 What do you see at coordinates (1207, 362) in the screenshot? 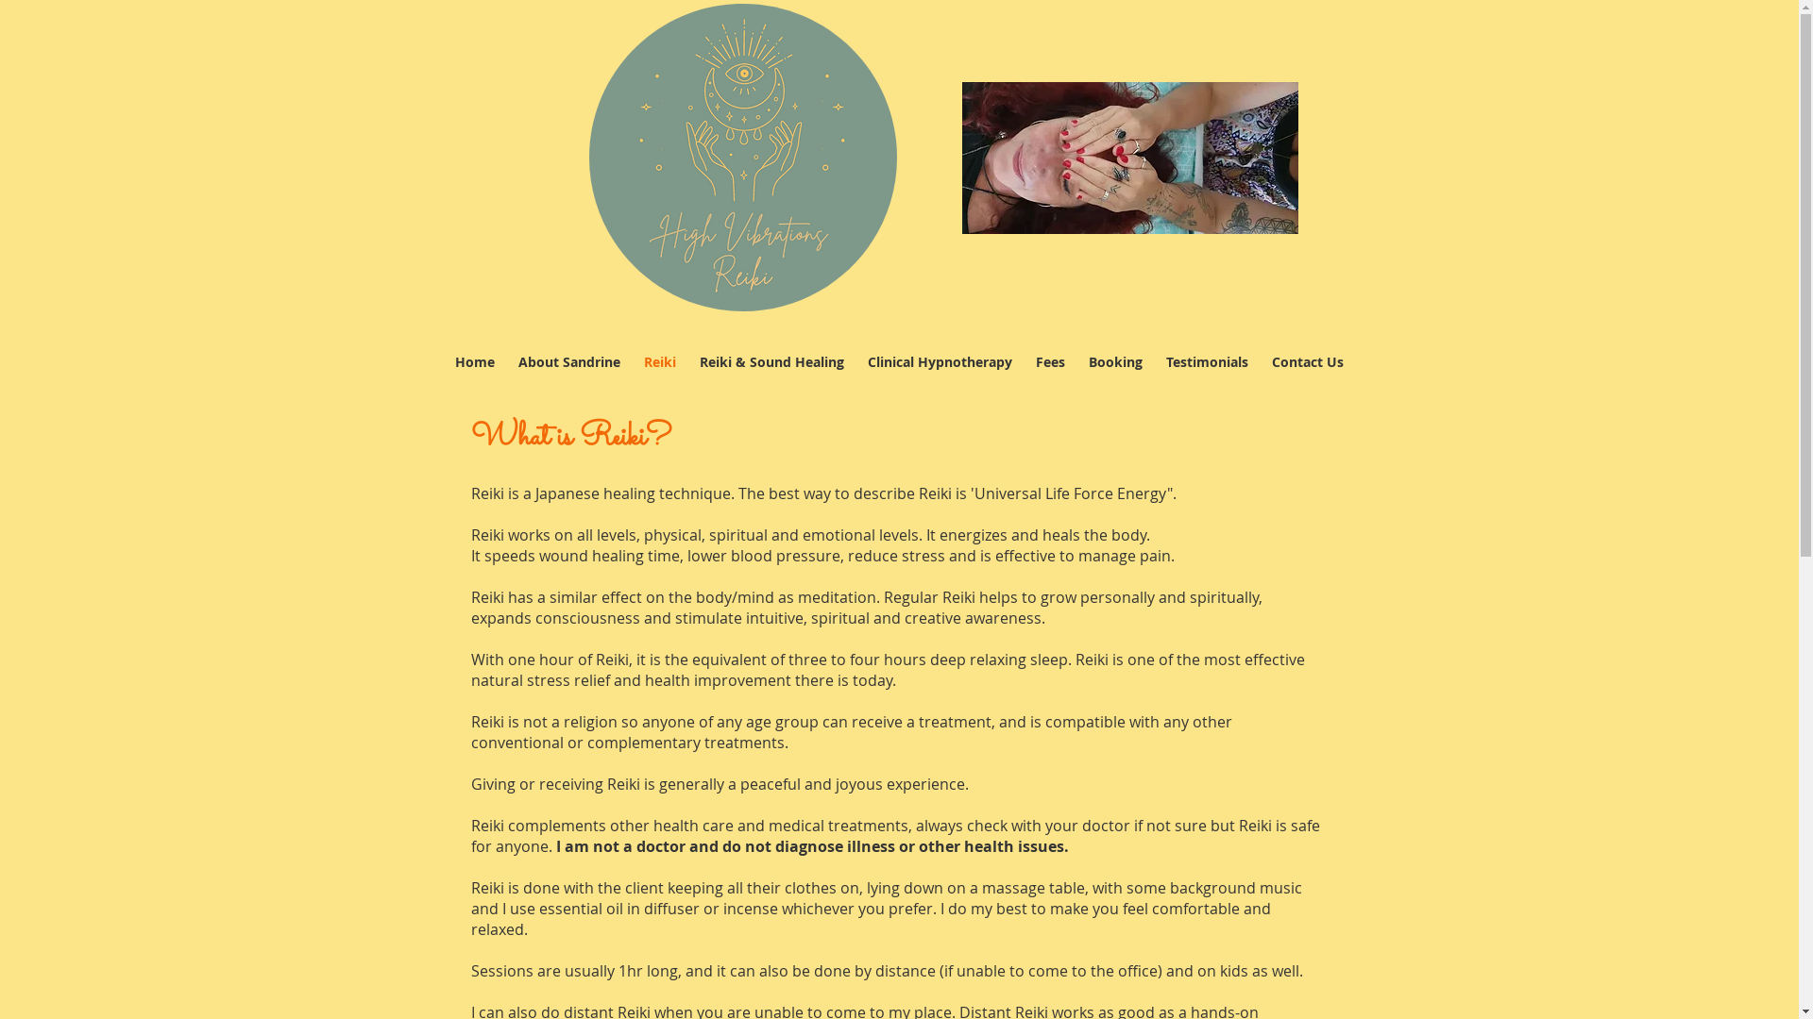
I see `Testimonials` at bounding box center [1207, 362].